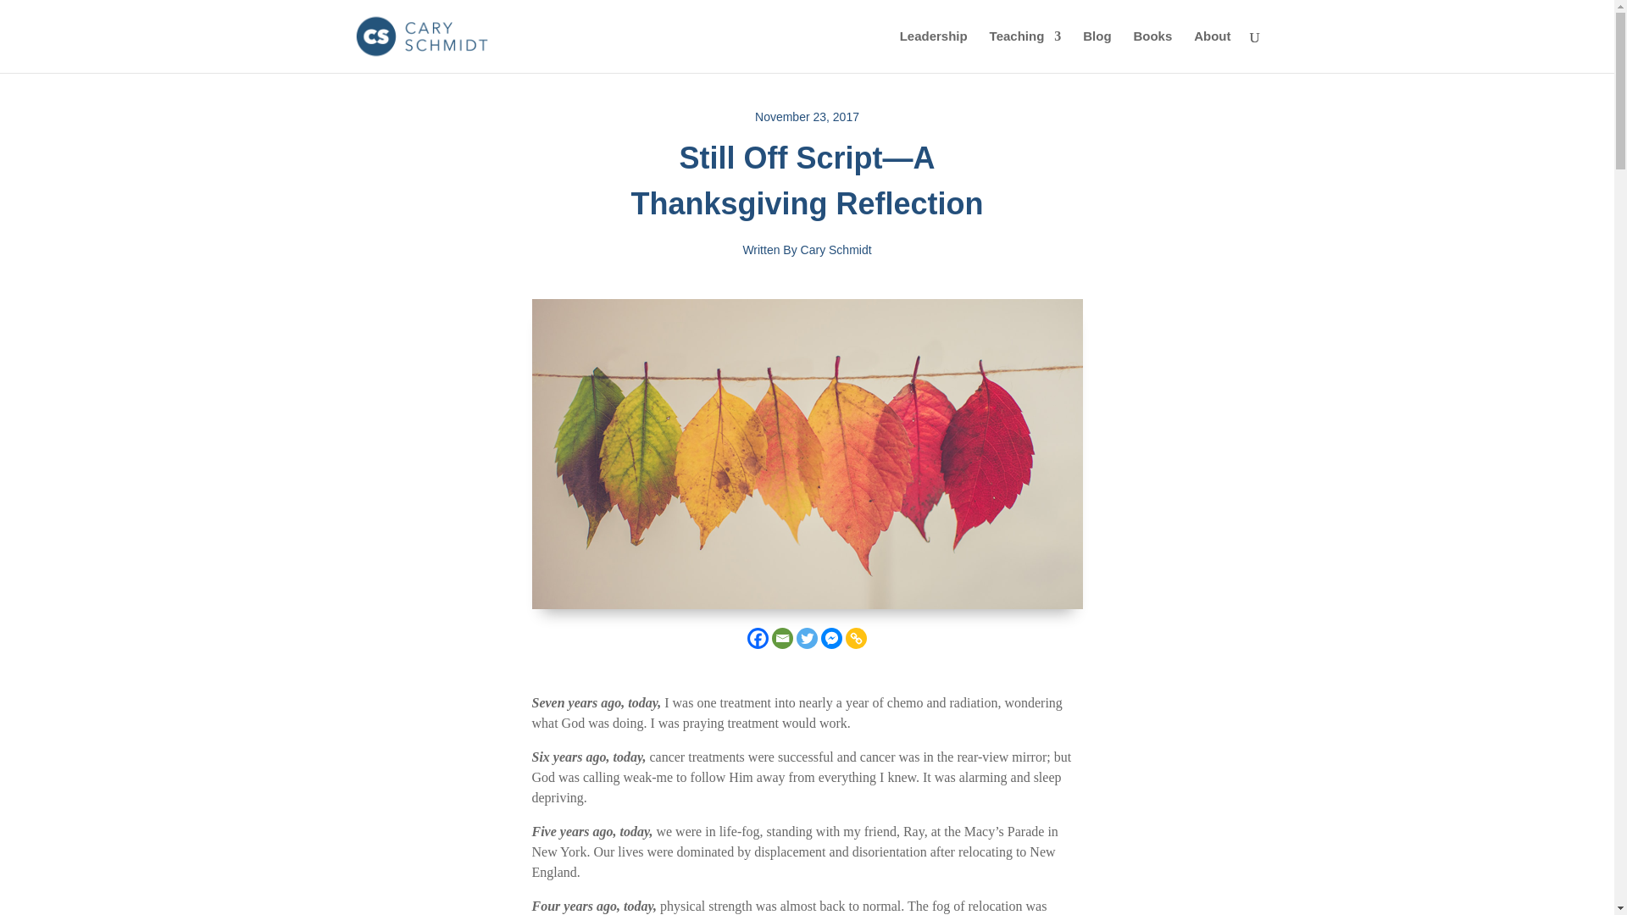  I want to click on Leadership, so click(934, 51).